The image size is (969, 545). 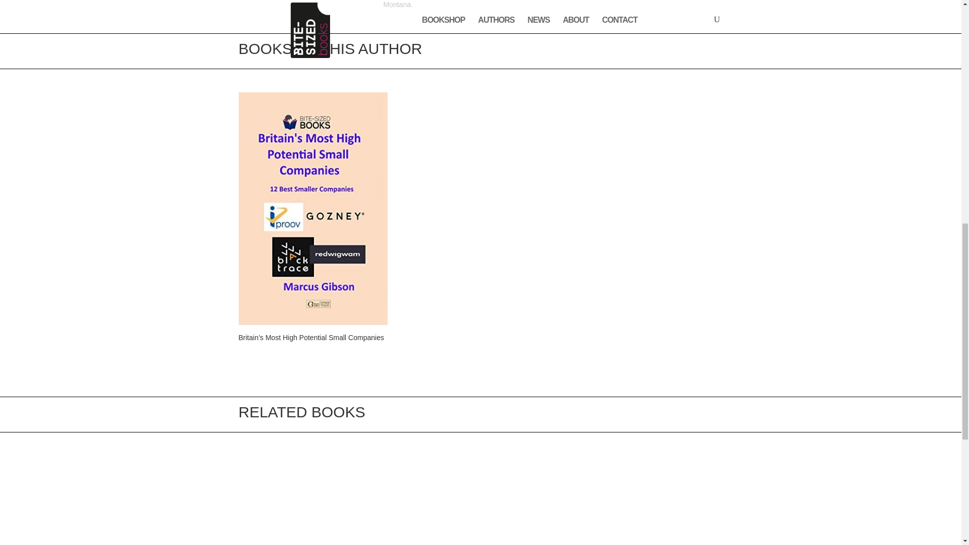 I want to click on 50 STATES OF MIND, so click(x=480, y=500).